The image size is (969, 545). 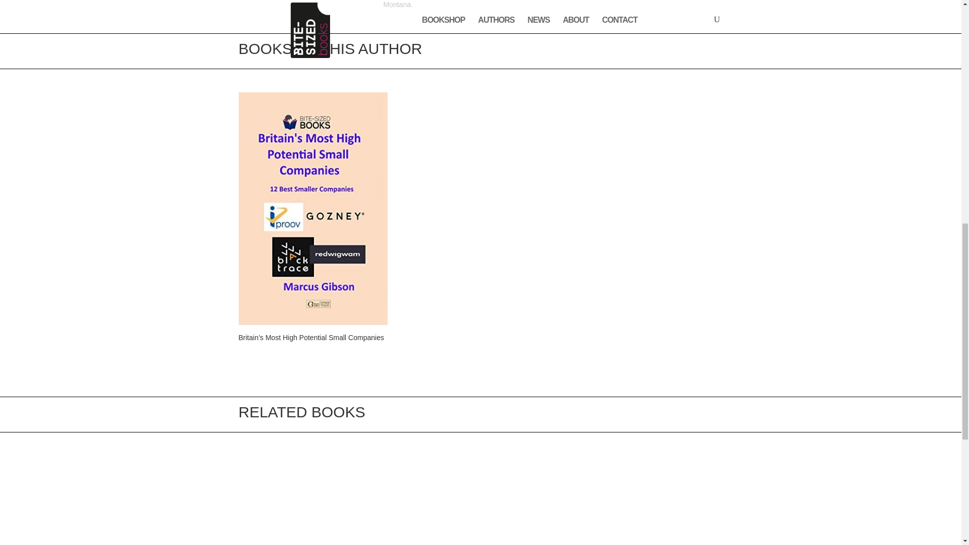 I want to click on 50 STATES OF MIND, so click(x=480, y=500).